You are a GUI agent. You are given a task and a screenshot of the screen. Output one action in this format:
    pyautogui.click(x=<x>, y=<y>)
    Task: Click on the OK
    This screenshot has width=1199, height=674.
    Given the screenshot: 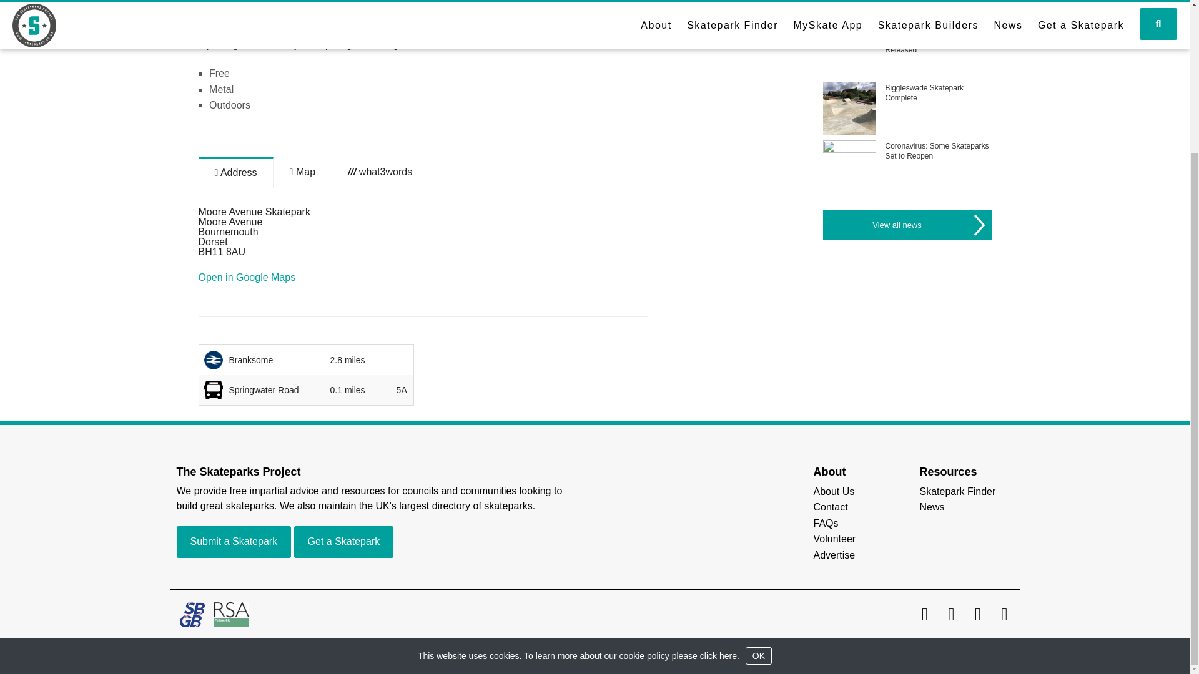 What is the action you would take?
    pyautogui.click(x=759, y=467)
    